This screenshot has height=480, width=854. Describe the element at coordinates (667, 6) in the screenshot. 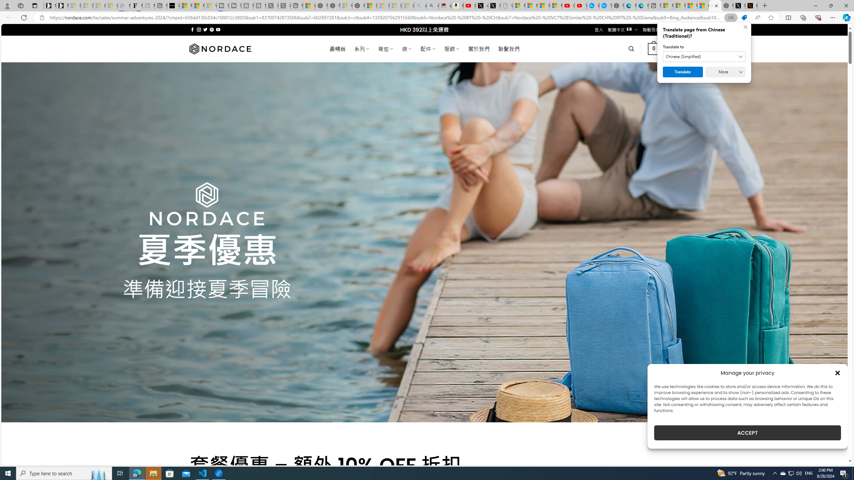

I see `Microsoft account | Microsoft Account Privacy Settings` at that location.